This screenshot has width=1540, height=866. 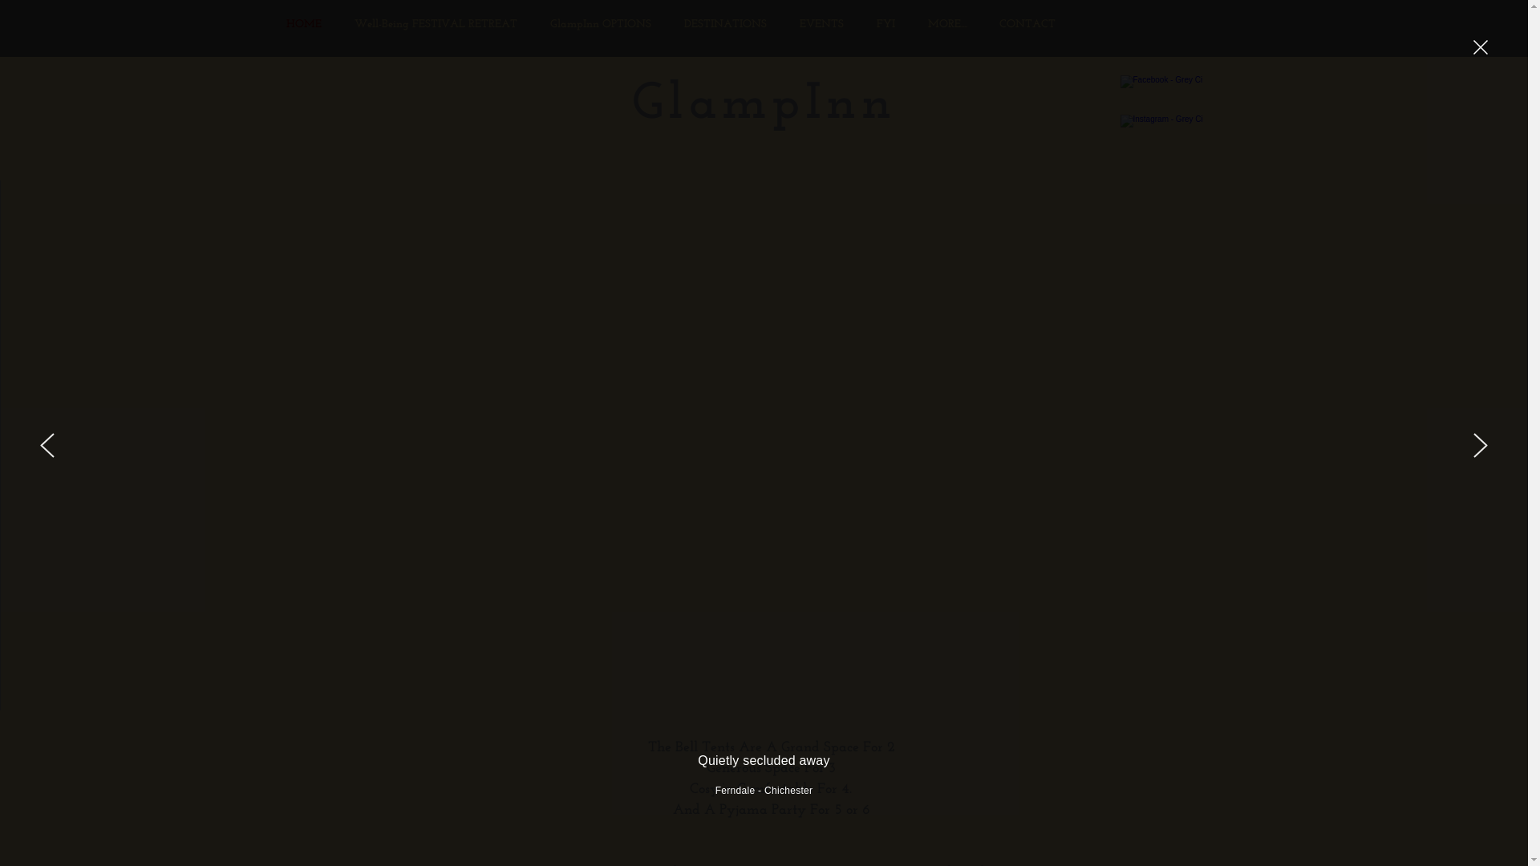 What do you see at coordinates (885, 25) in the screenshot?
I see `FYI` at bounding box center [885, 25].